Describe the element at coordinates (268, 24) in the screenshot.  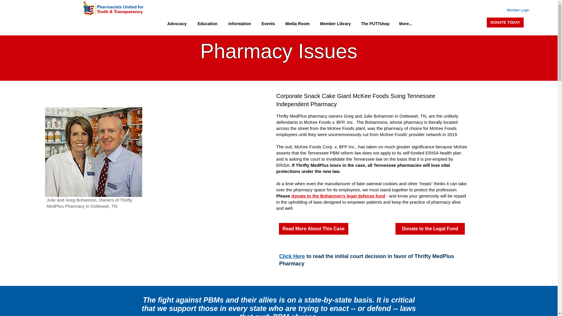
I see `Events` at that location.